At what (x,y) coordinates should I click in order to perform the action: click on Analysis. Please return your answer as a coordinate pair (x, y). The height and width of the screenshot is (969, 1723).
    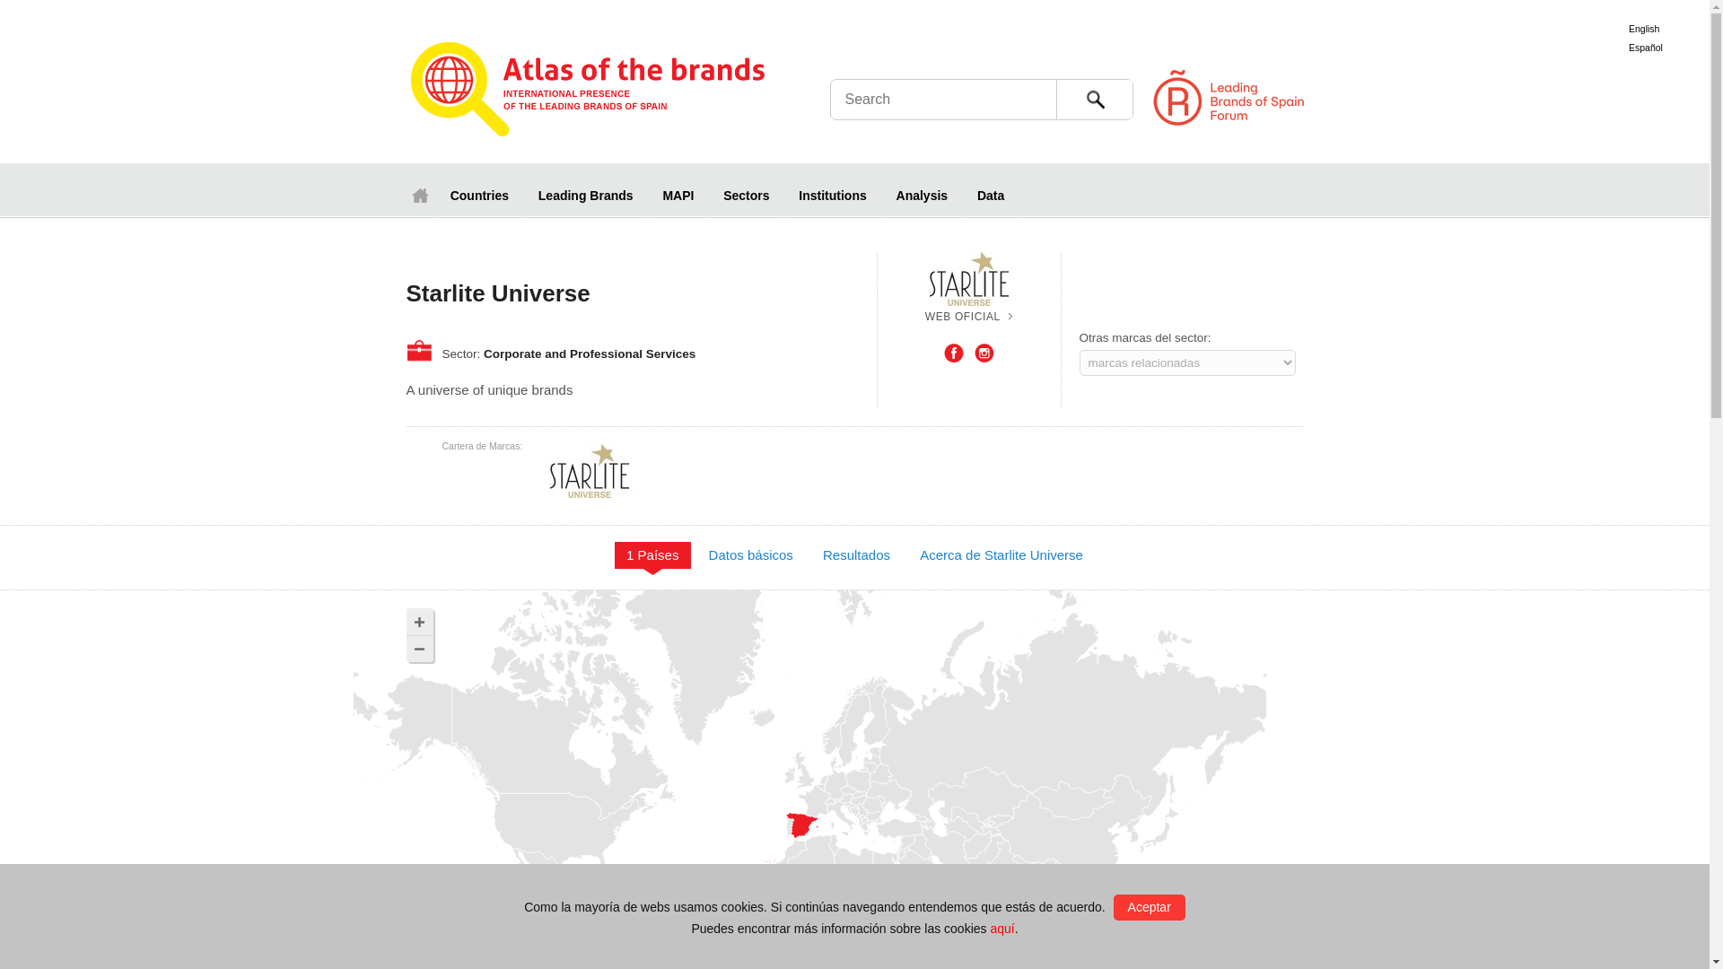
    Looking at the image, I should click on (922, 196).